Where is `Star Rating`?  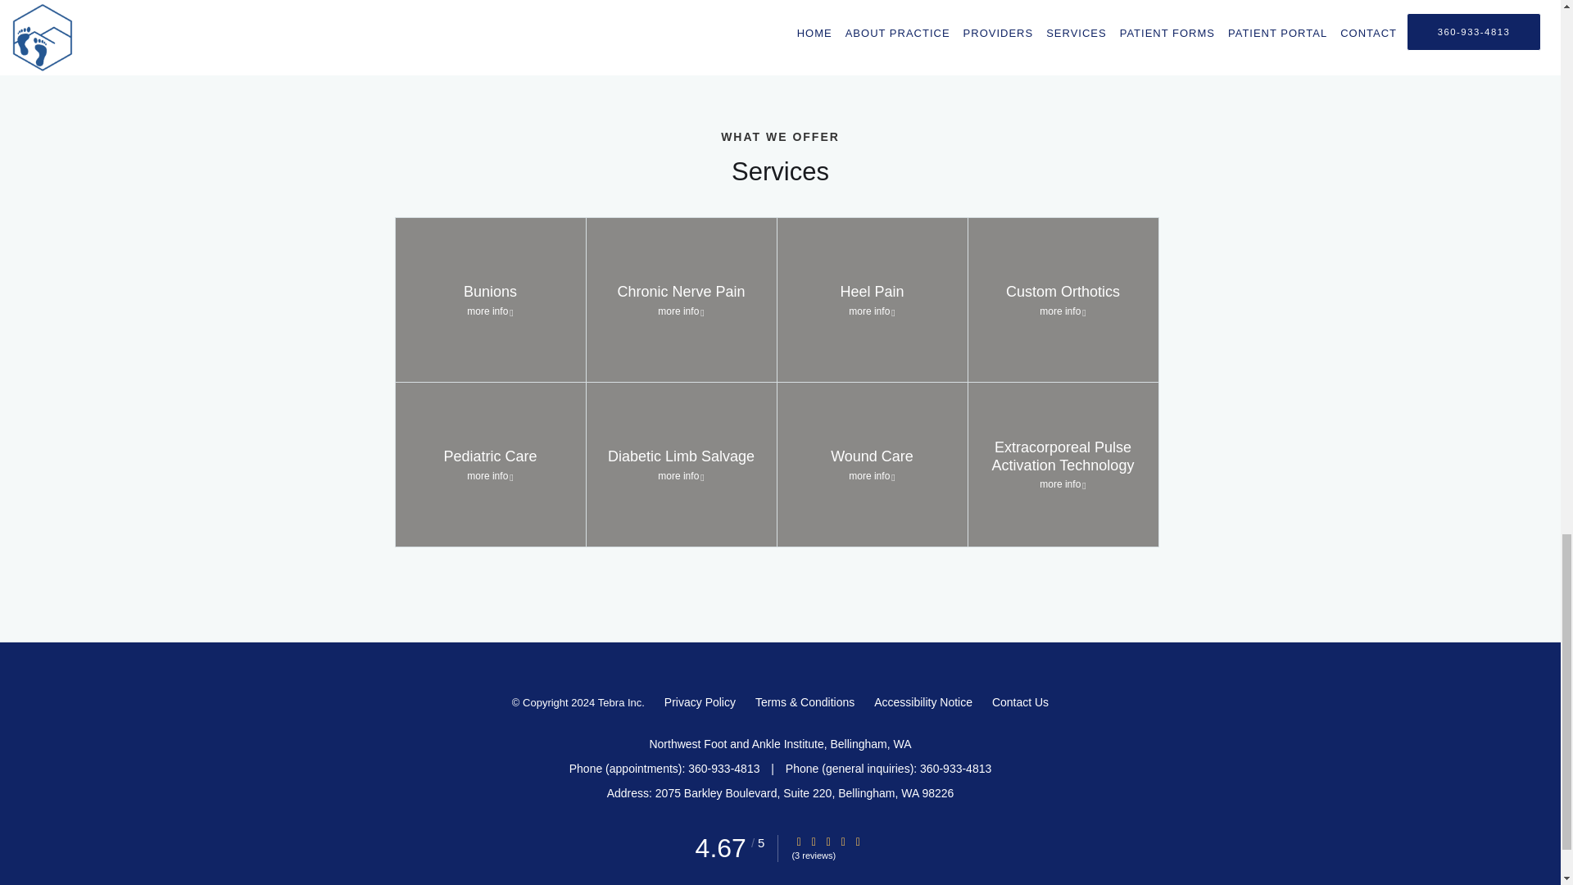
Star Rating is located at coordinates (827, 841).